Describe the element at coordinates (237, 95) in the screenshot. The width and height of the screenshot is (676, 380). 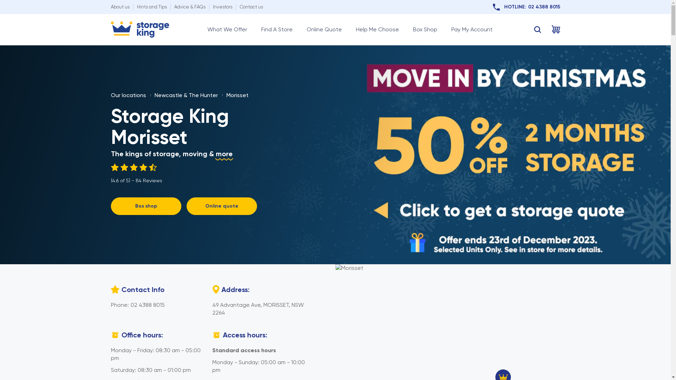
I see `Morisset` at that location.